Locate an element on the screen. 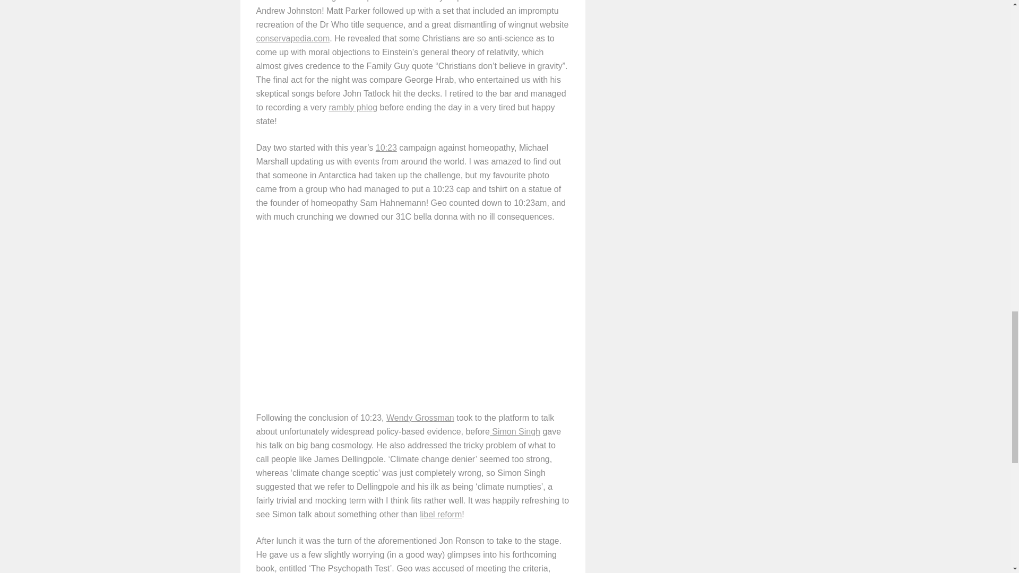 The image size is (1019, 573). 10:23 is located at coordinates (386, 147).